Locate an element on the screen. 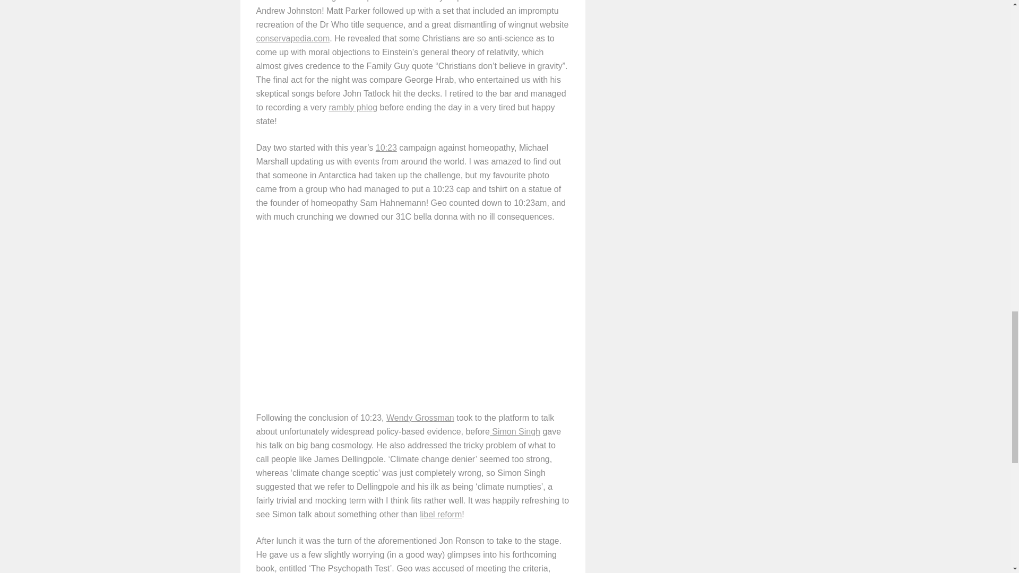 The image size is (1019, 573). 10:23 is located at coordinates (386, 147).